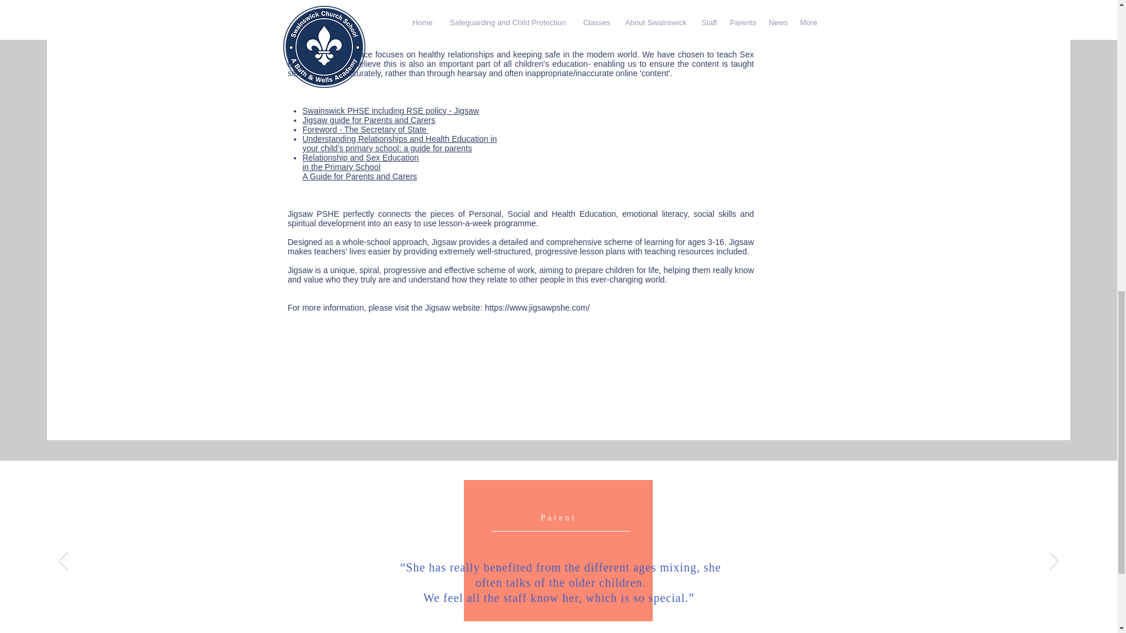 The image size is (1126, 633). What do you see at coordinates (368, 120) in the screenshot?
I see `Jigsaw guide for Parents and Carers` at bounding box center [368, 120].